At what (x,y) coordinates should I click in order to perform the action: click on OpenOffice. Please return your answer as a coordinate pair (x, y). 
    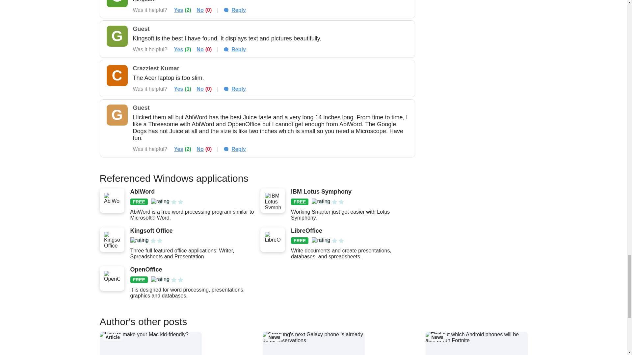
    Looking at the image, I should click on (192, 270).